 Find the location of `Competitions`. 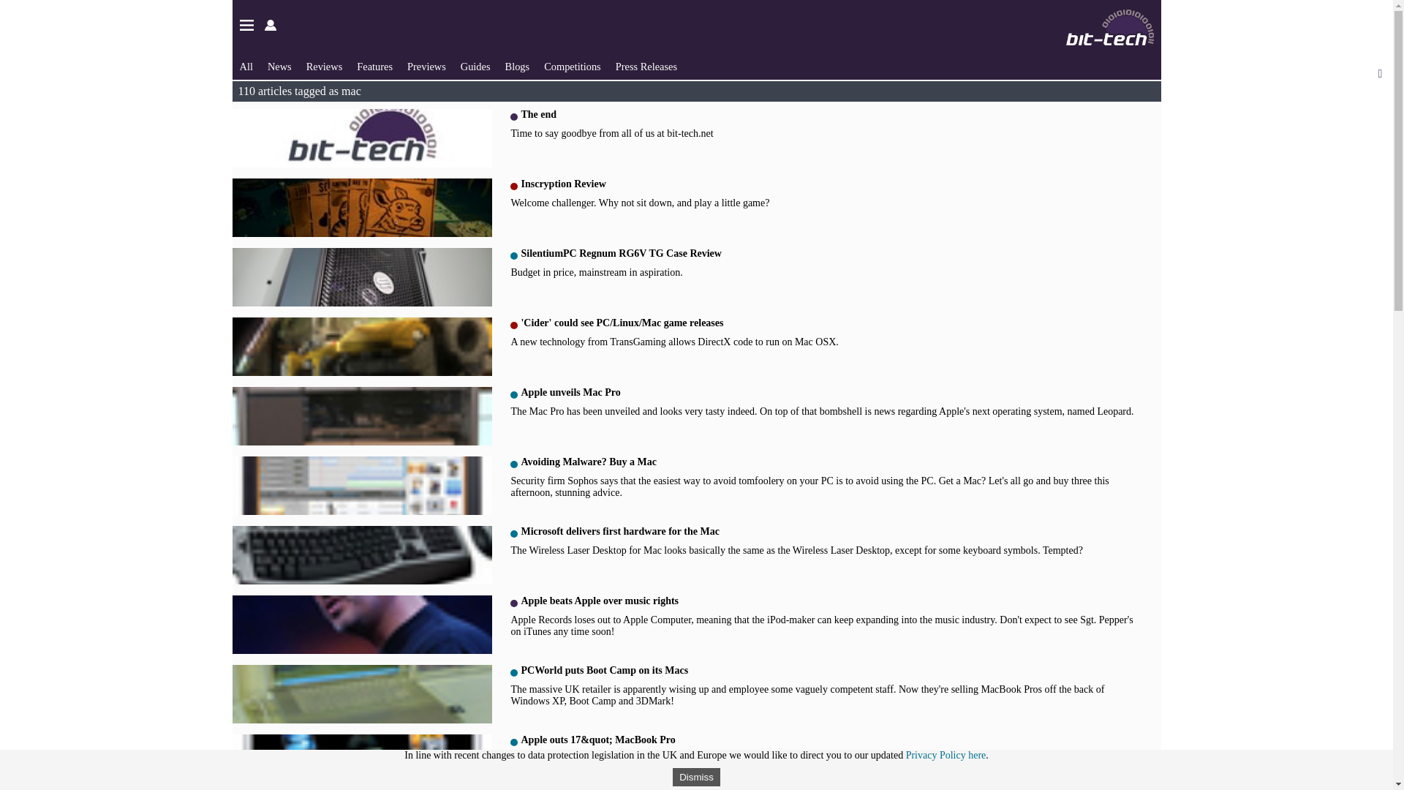

Competitions is located at coordinates (835, 136).